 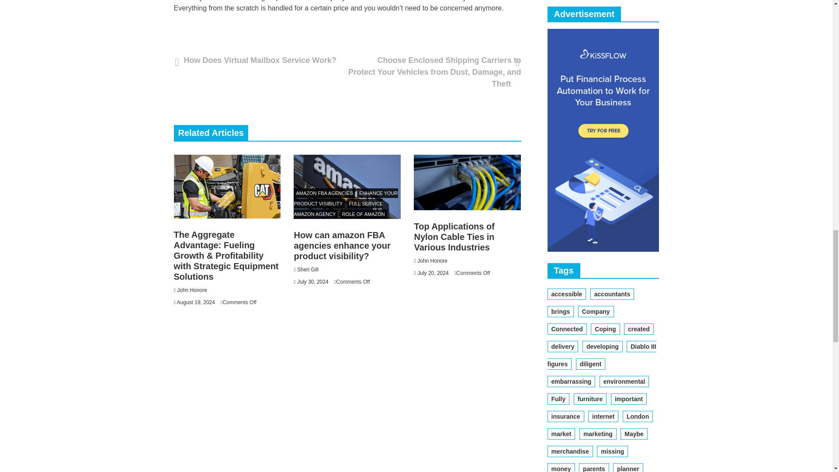 I want to click on AMAZON FBA AGENCIES, so click(x=324, y=193).